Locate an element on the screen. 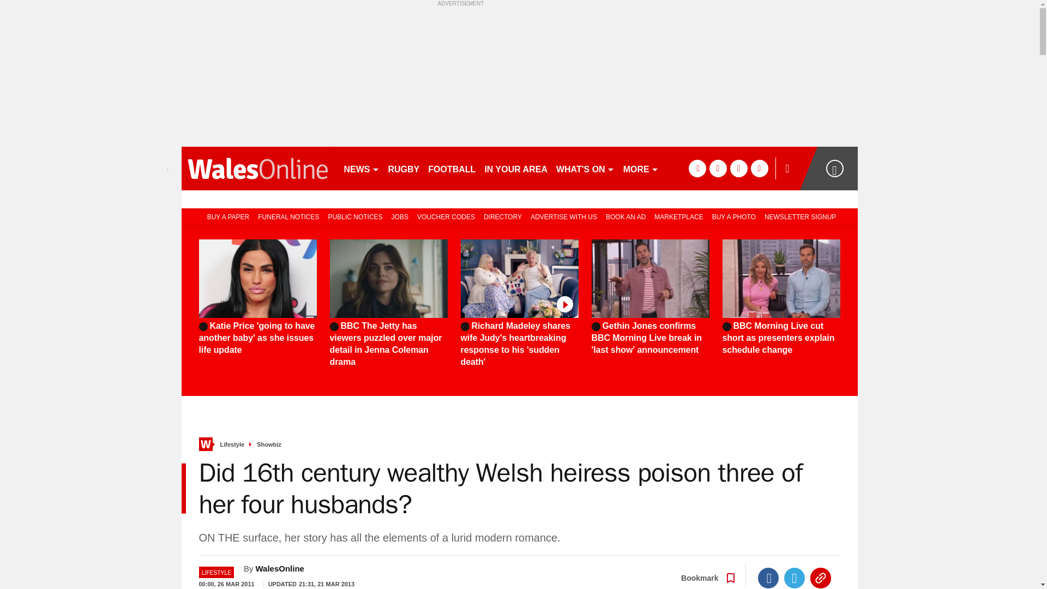 This screenshot has height=589, width=1047. pinterest is located at coordinates (738, 168).